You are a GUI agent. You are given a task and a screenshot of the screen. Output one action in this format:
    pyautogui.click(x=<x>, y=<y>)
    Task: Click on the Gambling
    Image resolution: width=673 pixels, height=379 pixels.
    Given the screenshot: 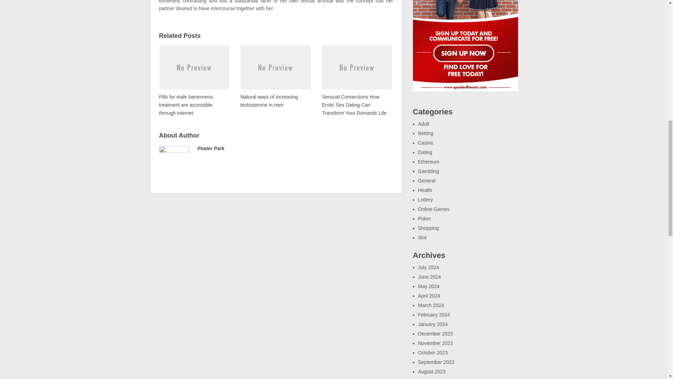 What is the action you would take?
    pyautogui.click(x=428, y=171)
    